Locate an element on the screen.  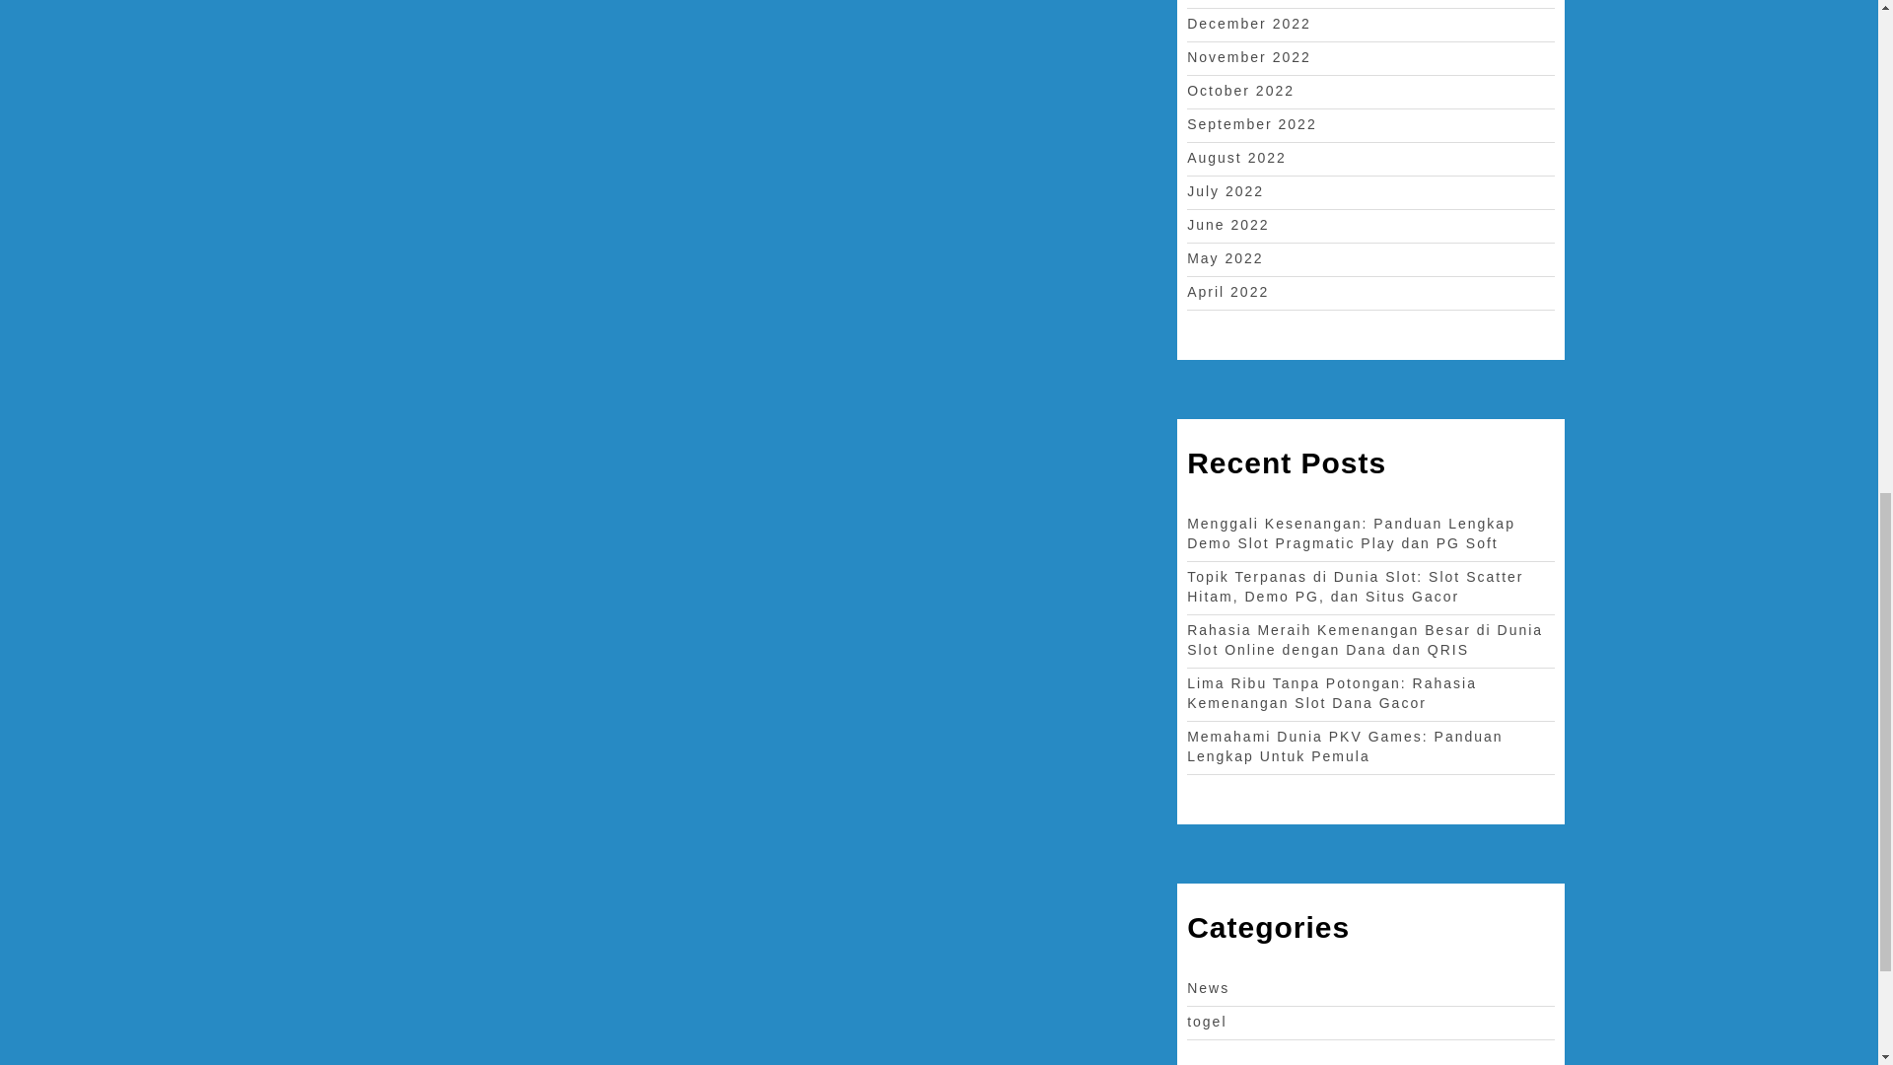
April 2022 is located at coordinates (1227, 292).